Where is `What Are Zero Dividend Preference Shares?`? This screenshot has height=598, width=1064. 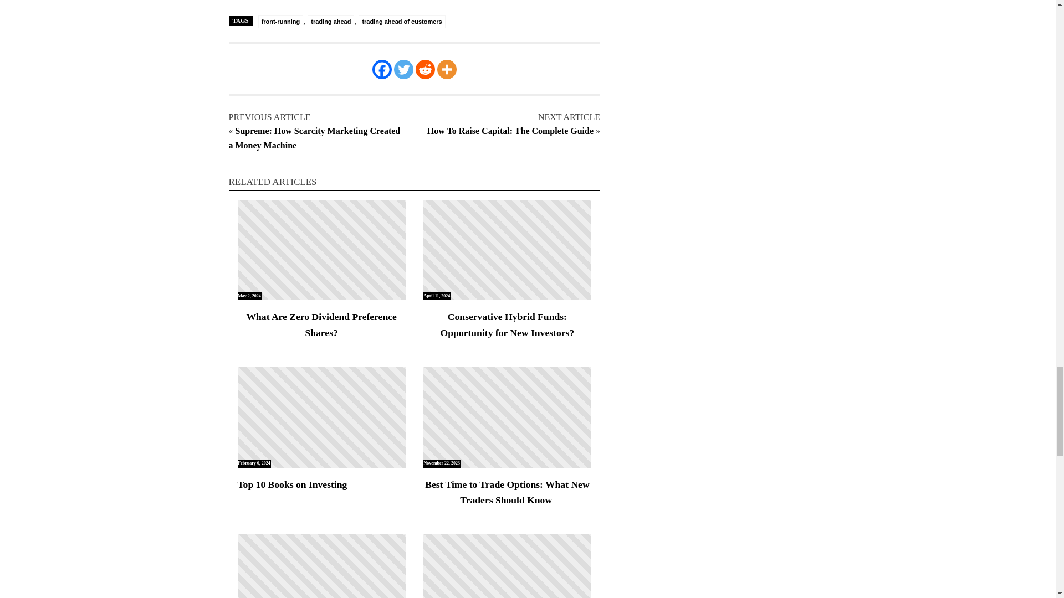
What Are Zero Dividend Preference Shares? is located at coordinates (321, 324).